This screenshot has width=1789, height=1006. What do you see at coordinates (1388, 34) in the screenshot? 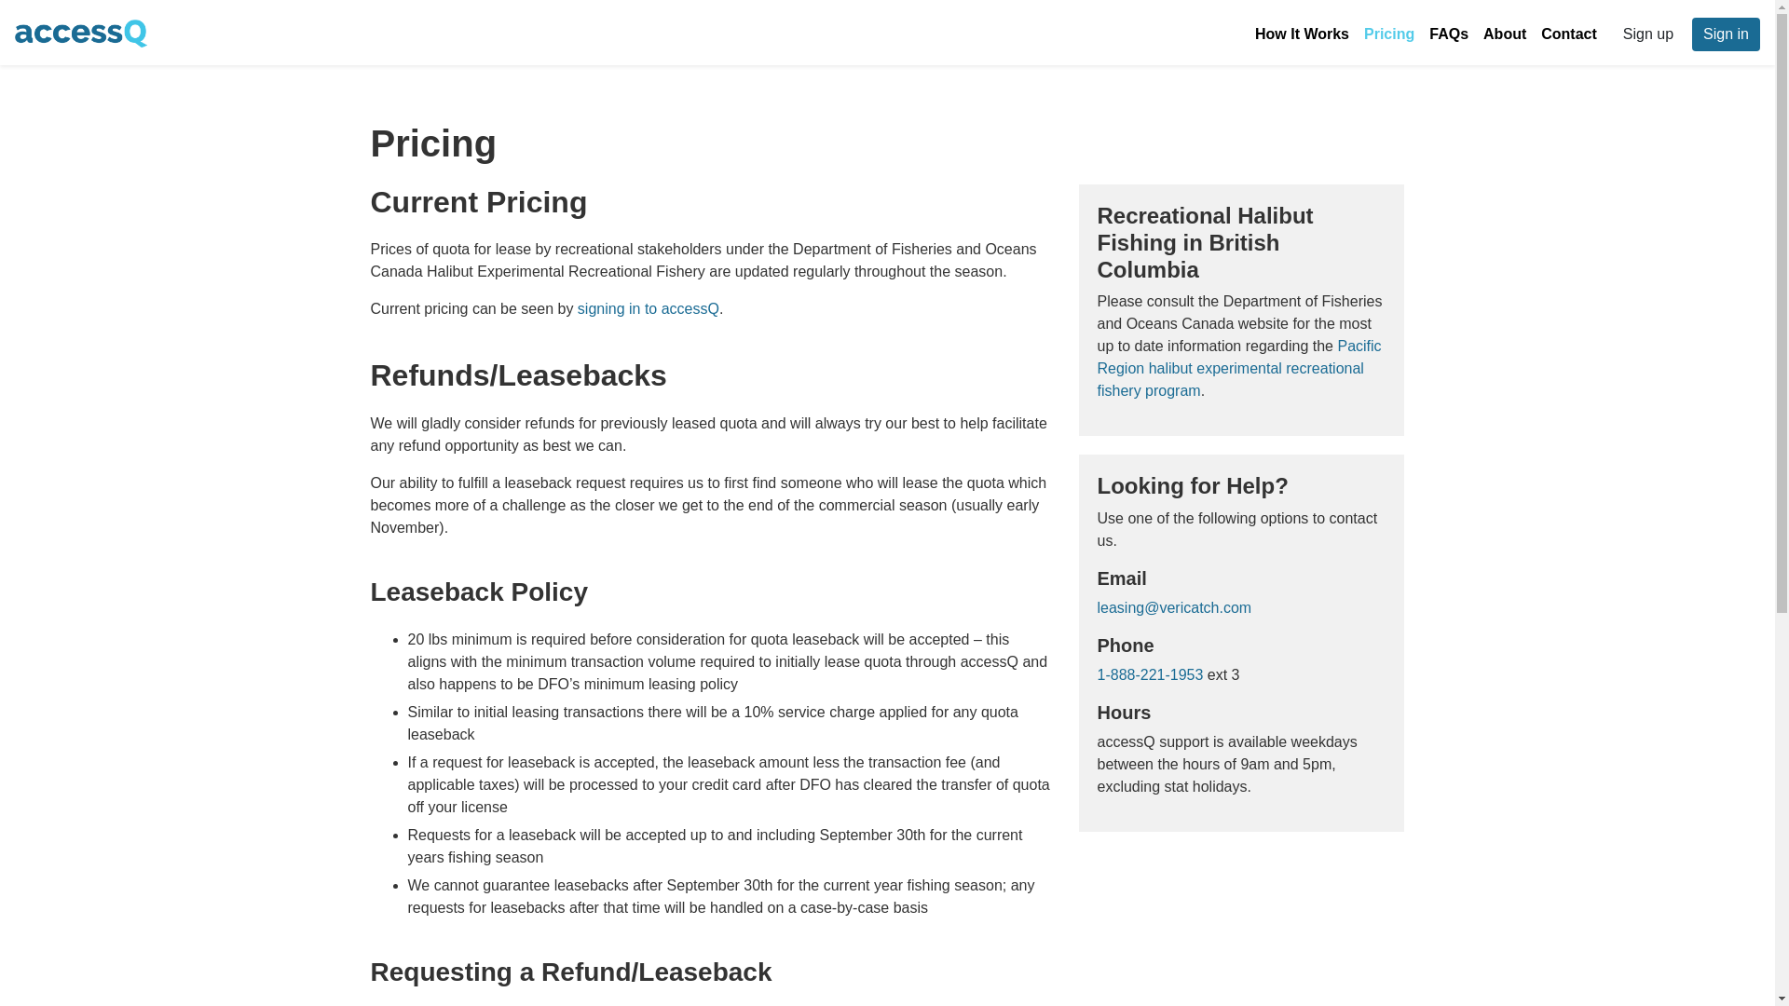
I see `Pricing` at bounding box center [1388, 34].